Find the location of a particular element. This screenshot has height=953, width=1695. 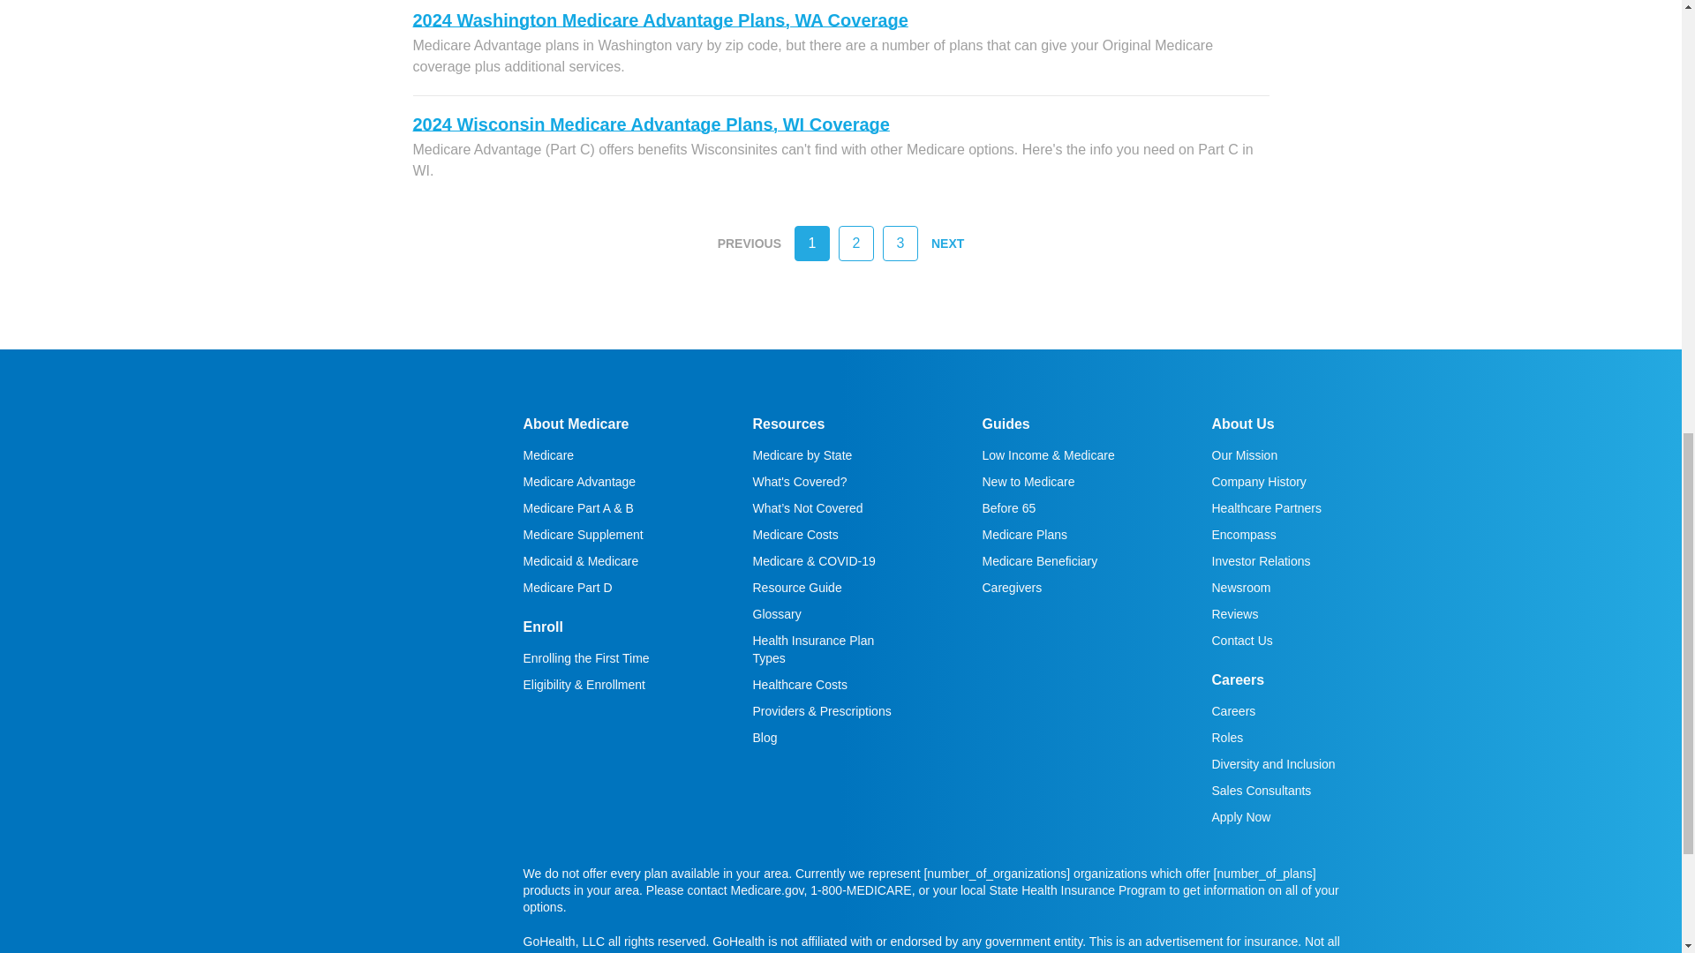

Opens in a new window is located at coordinates (435, 476).